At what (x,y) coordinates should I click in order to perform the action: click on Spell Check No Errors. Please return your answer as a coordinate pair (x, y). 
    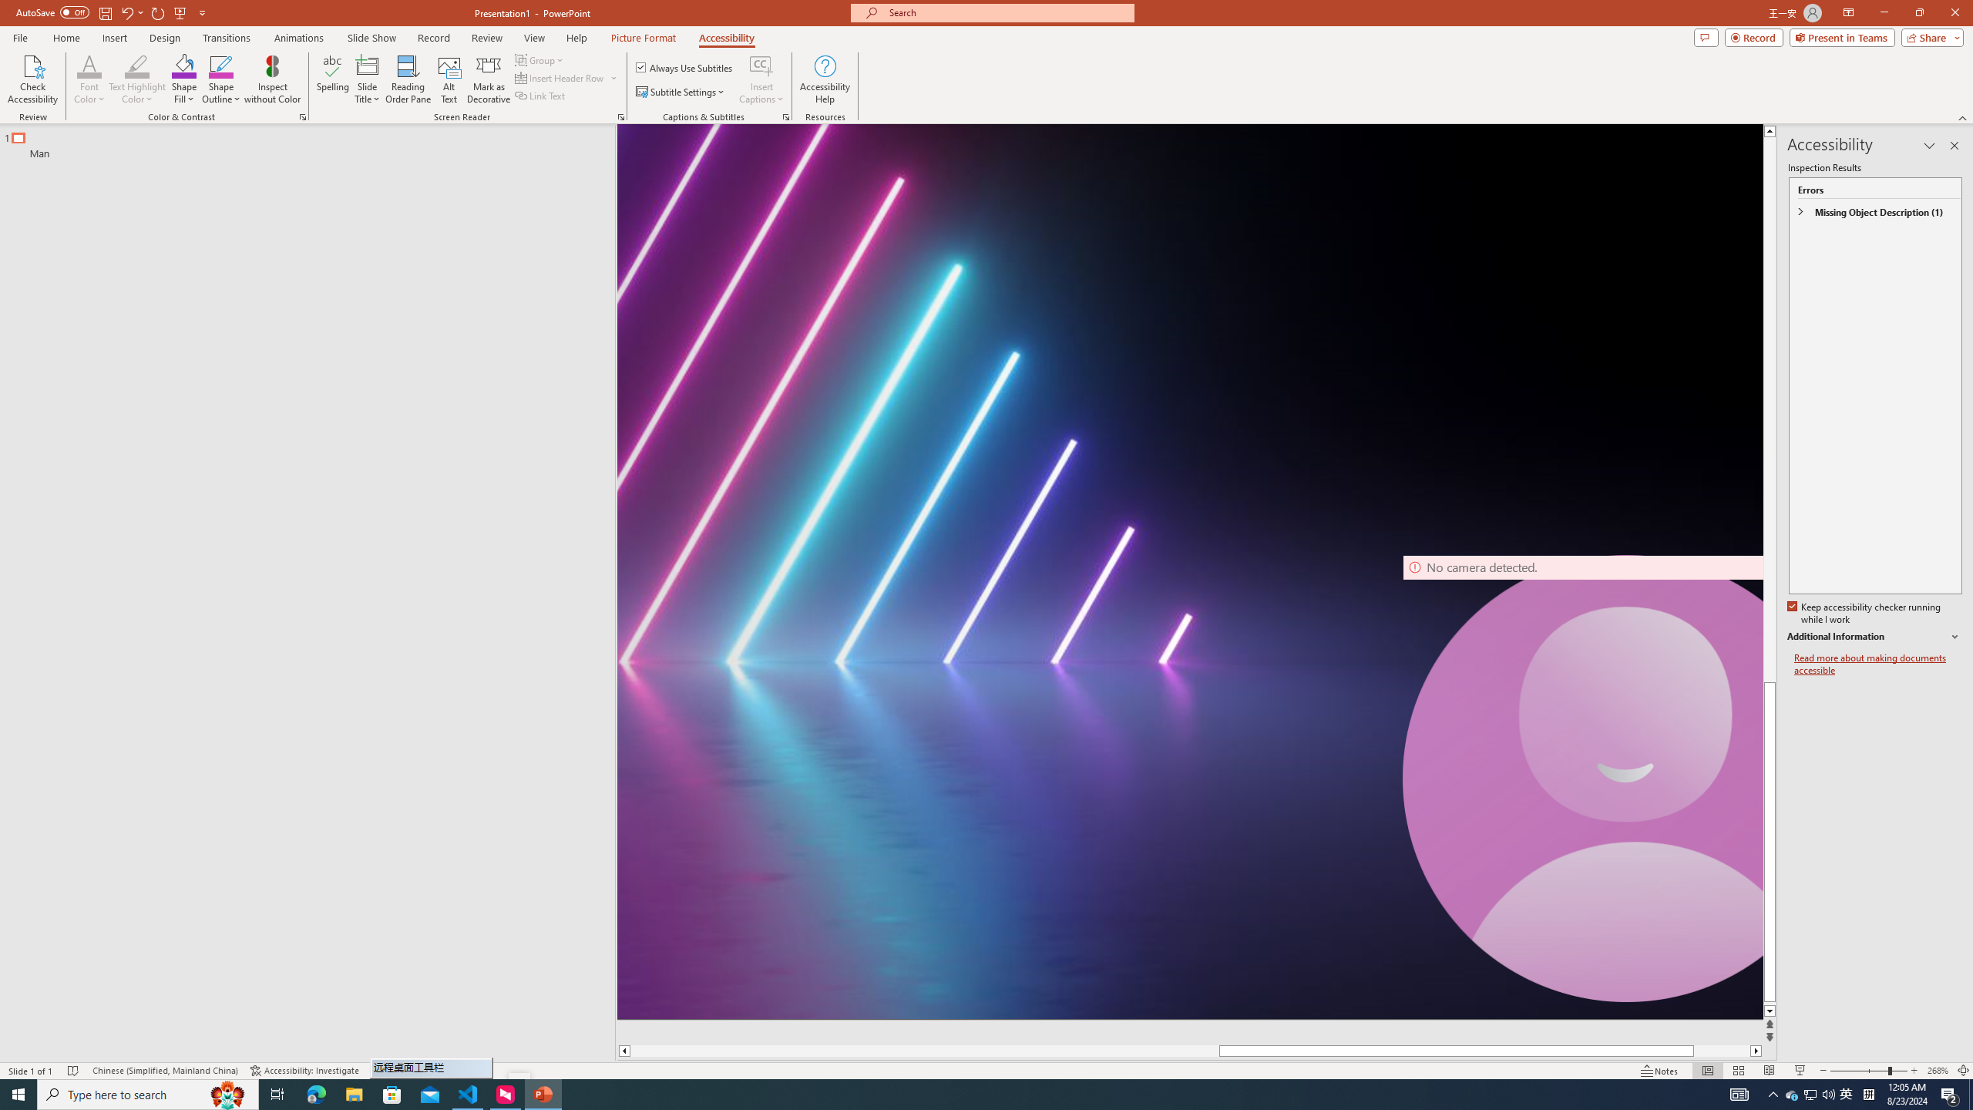
    Looking at the image, I should click on (74, 1071).